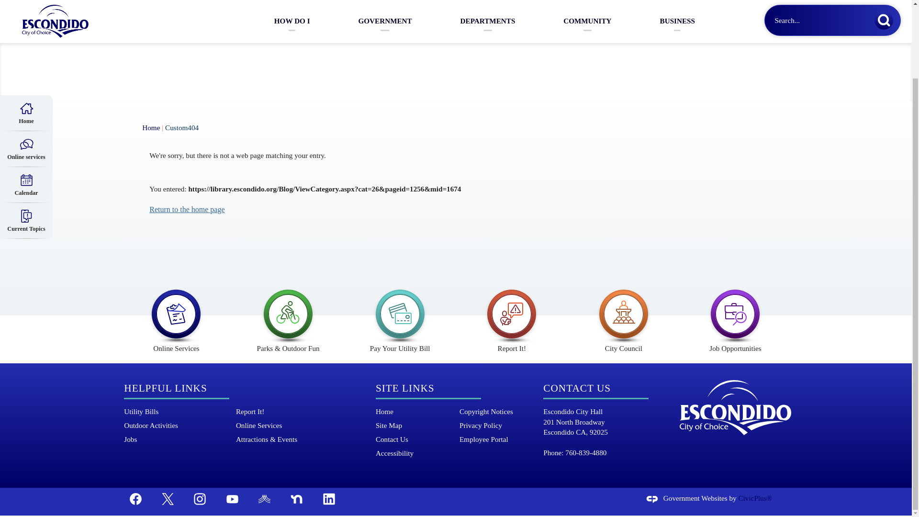 The width and height of the screenshot is (919, 517). Describe the element at coordinates (384, 411) in the screenshot. I see `Home` at that location.